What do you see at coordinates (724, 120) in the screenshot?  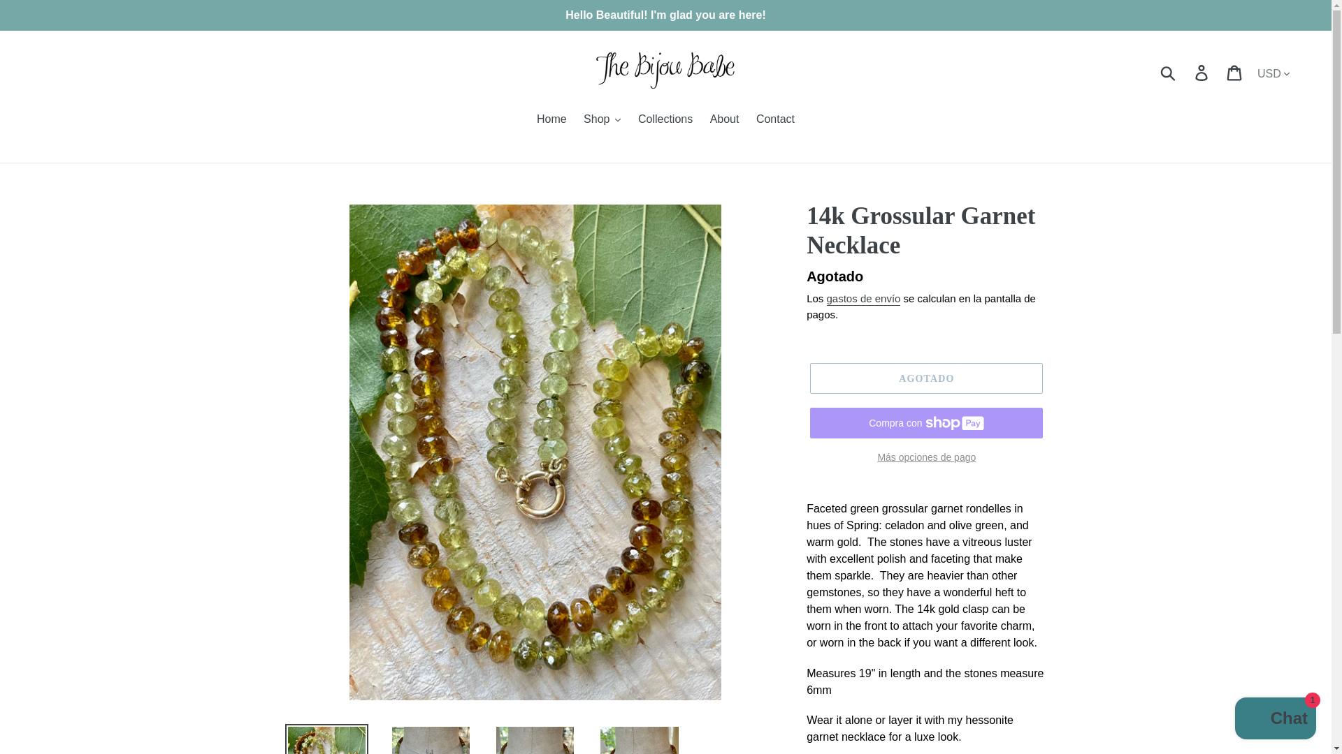 I see `About` at bounding box center [724, 120].